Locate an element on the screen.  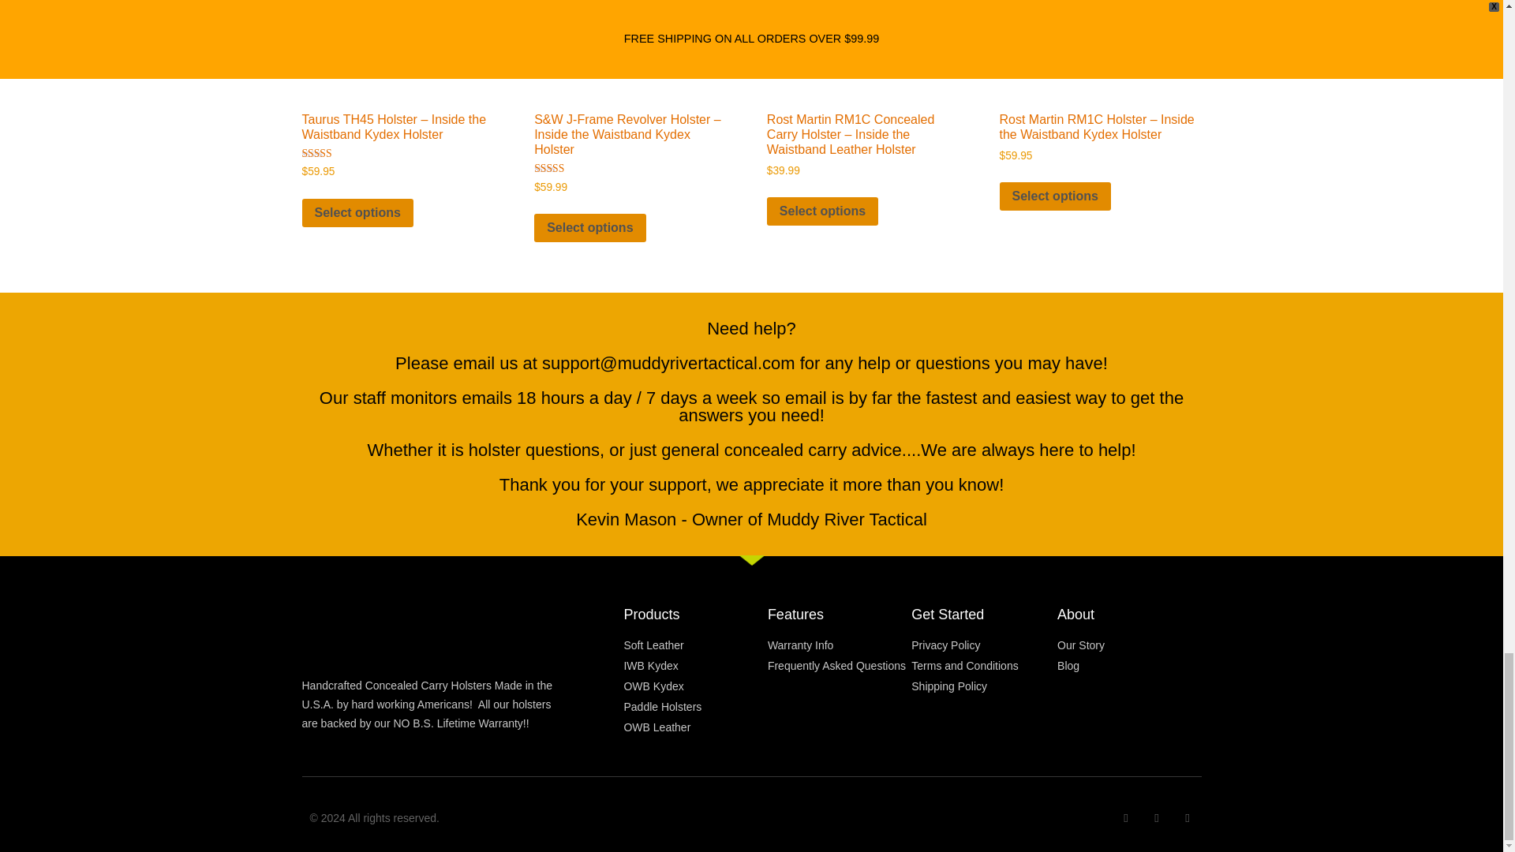
Select options is located at coordinates (357, 213).